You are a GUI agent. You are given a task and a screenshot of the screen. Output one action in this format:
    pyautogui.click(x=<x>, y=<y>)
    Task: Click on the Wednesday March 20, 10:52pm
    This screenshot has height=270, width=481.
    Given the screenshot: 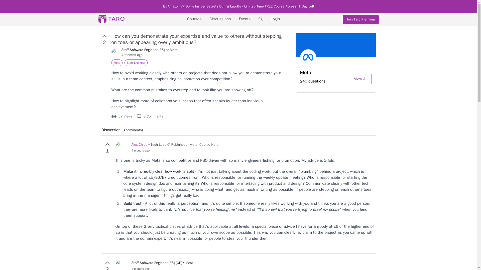 What is the action you would take?
    pyautogui.click(x=175, y=150)
    